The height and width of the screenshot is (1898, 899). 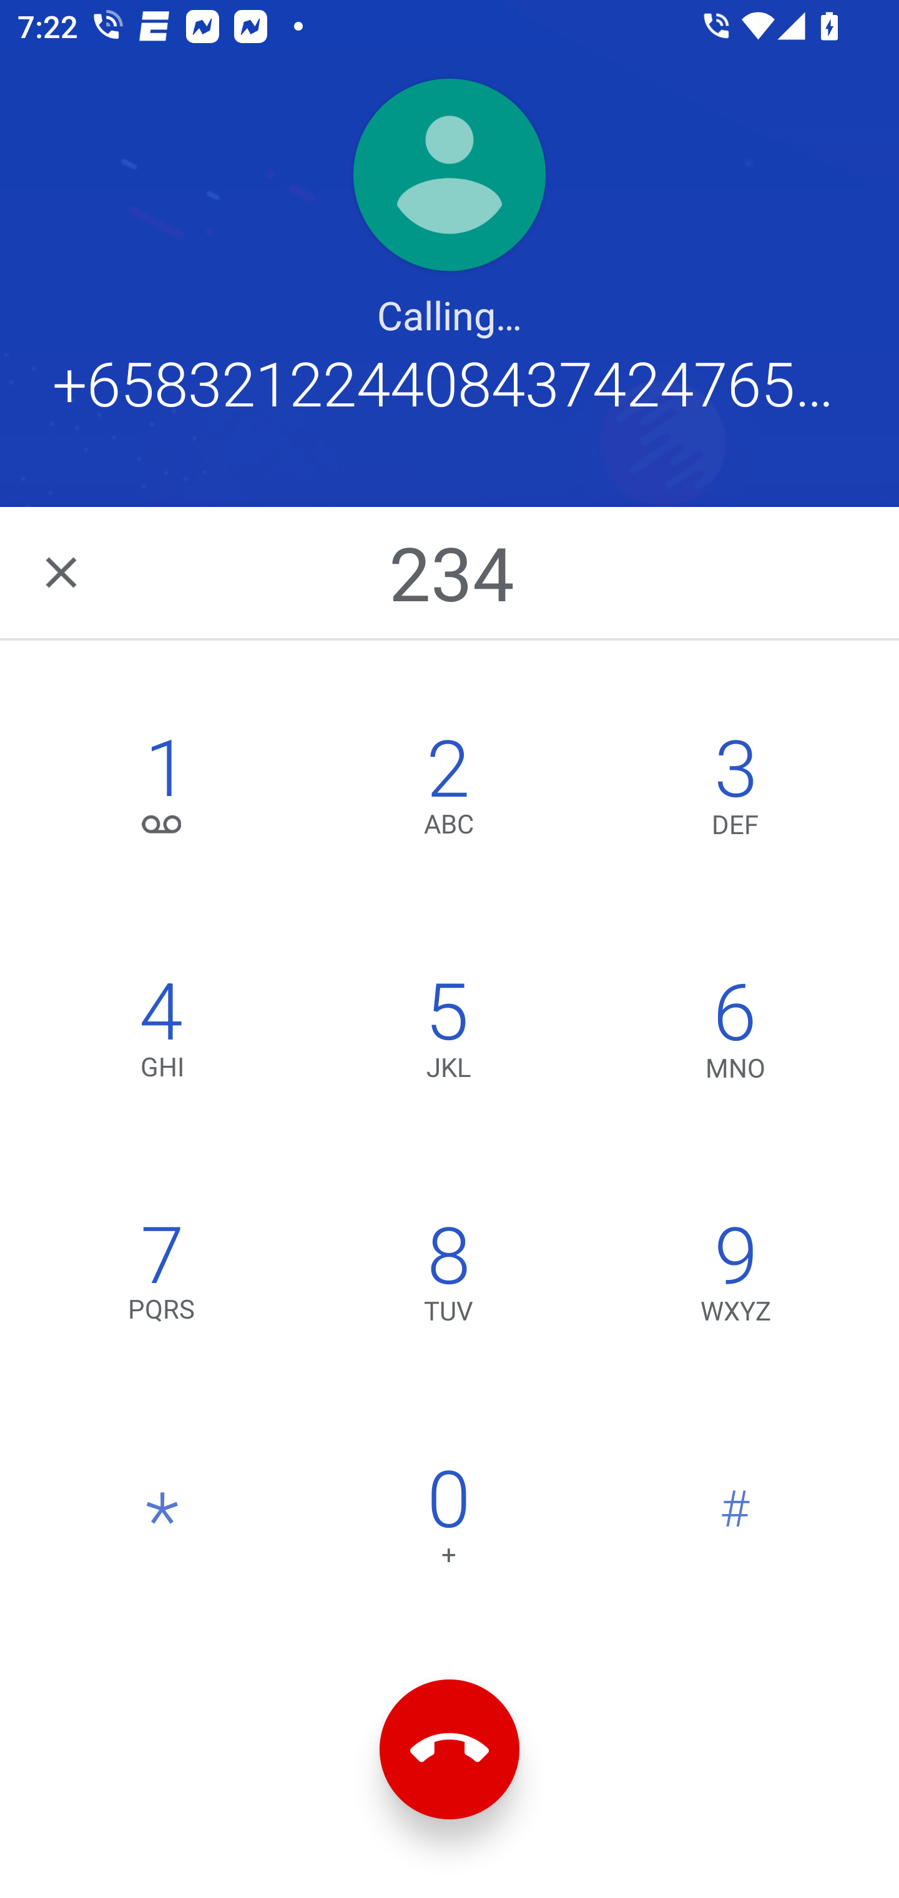 I want to click on 3,DEF 3 DEF, so click(x=735, y=793).